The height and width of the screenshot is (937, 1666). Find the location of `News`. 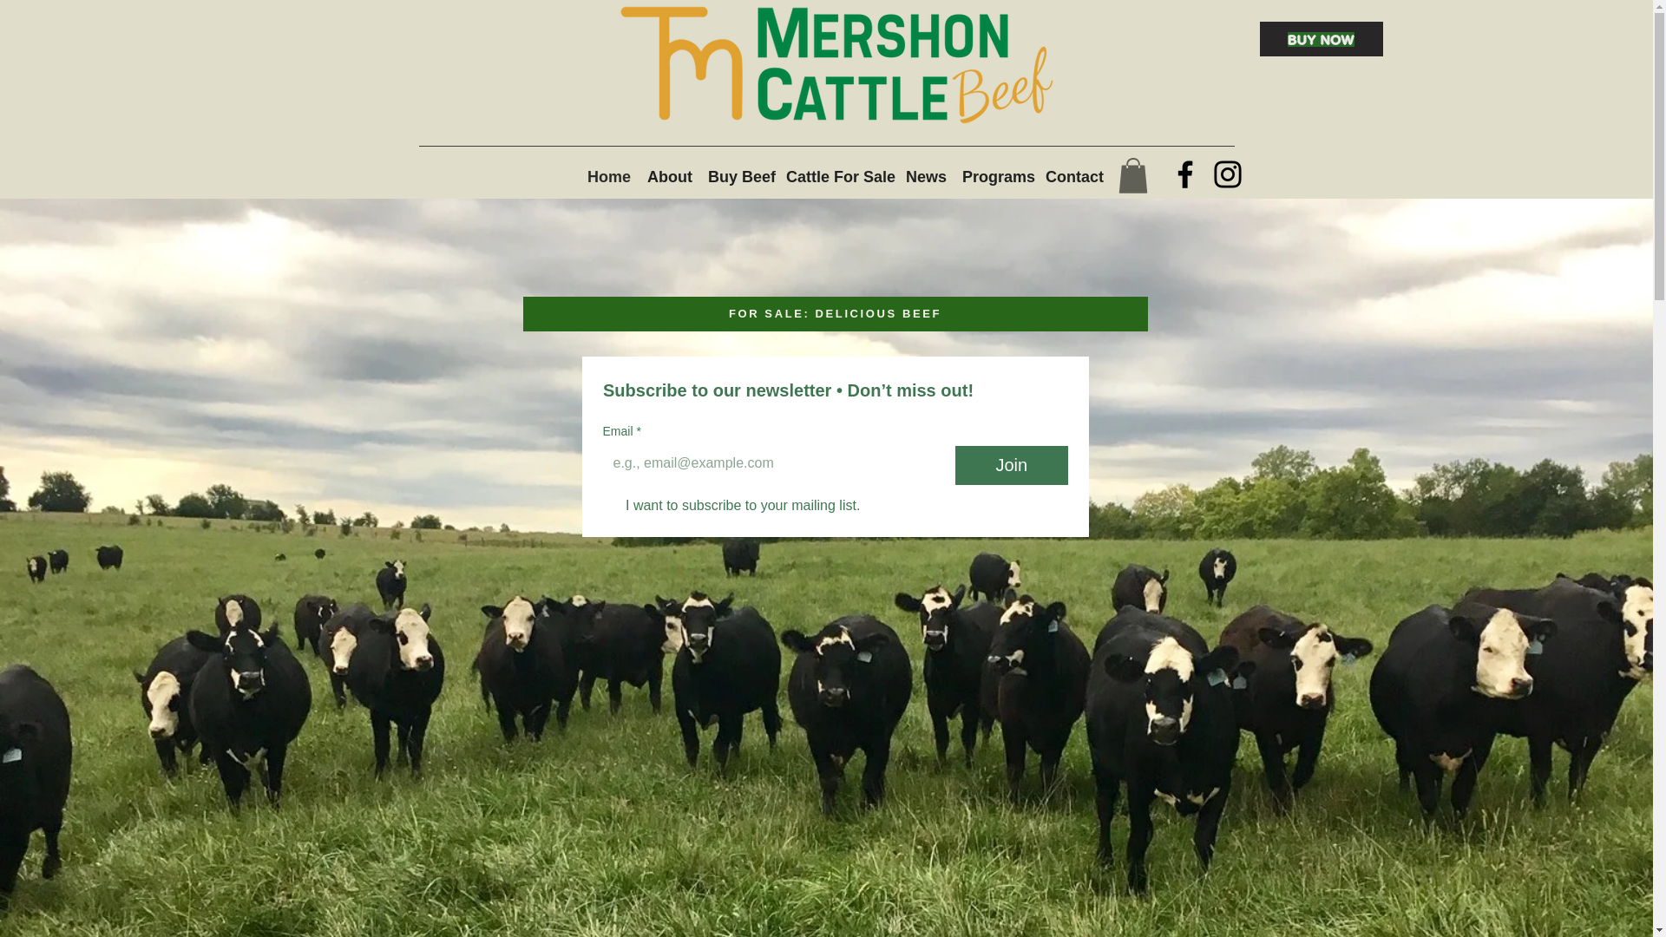

News is located at coordinates (925, 177).